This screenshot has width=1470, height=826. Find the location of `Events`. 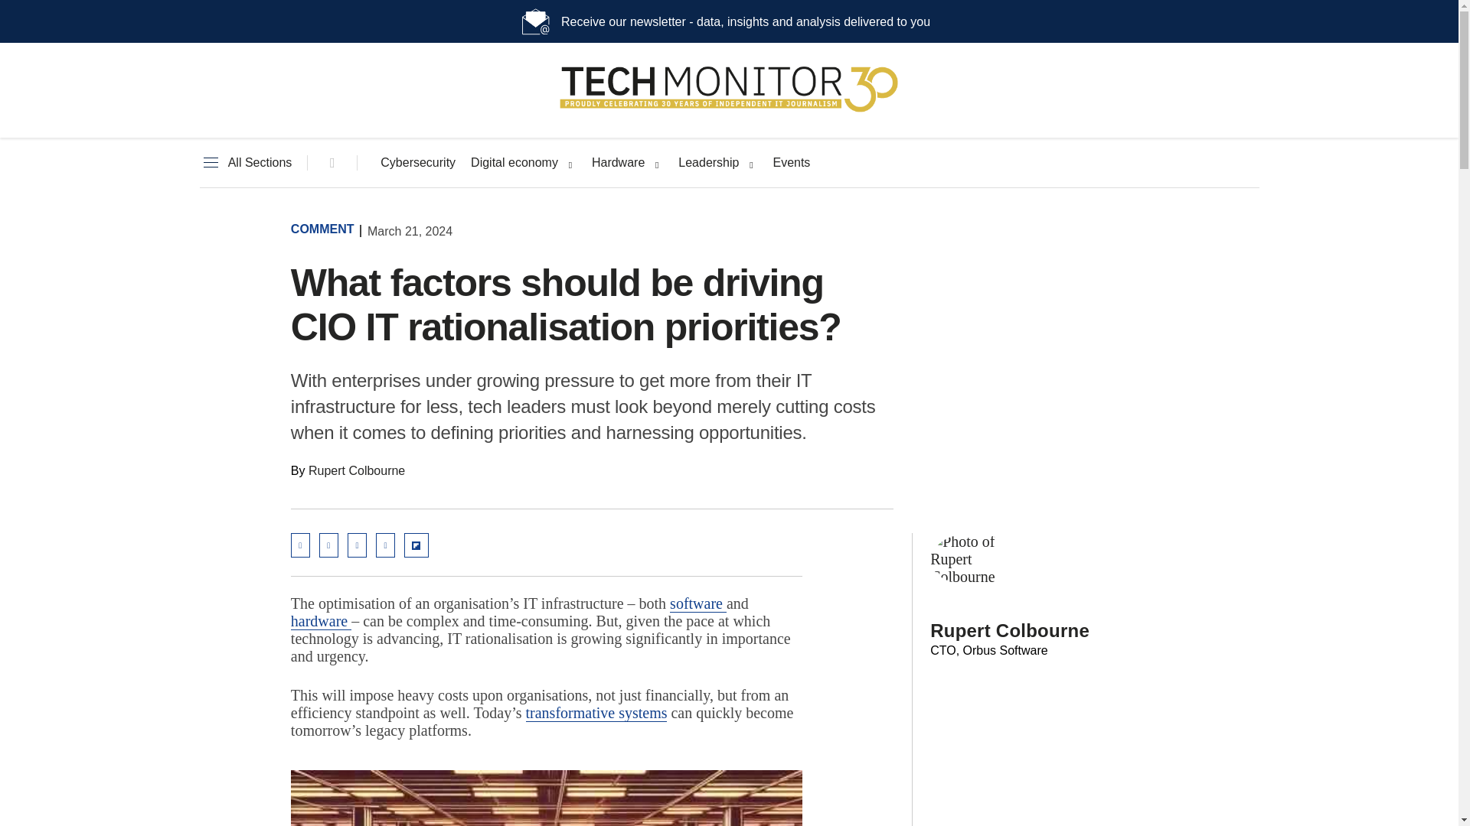

Events is located at coordinates (791, 163).